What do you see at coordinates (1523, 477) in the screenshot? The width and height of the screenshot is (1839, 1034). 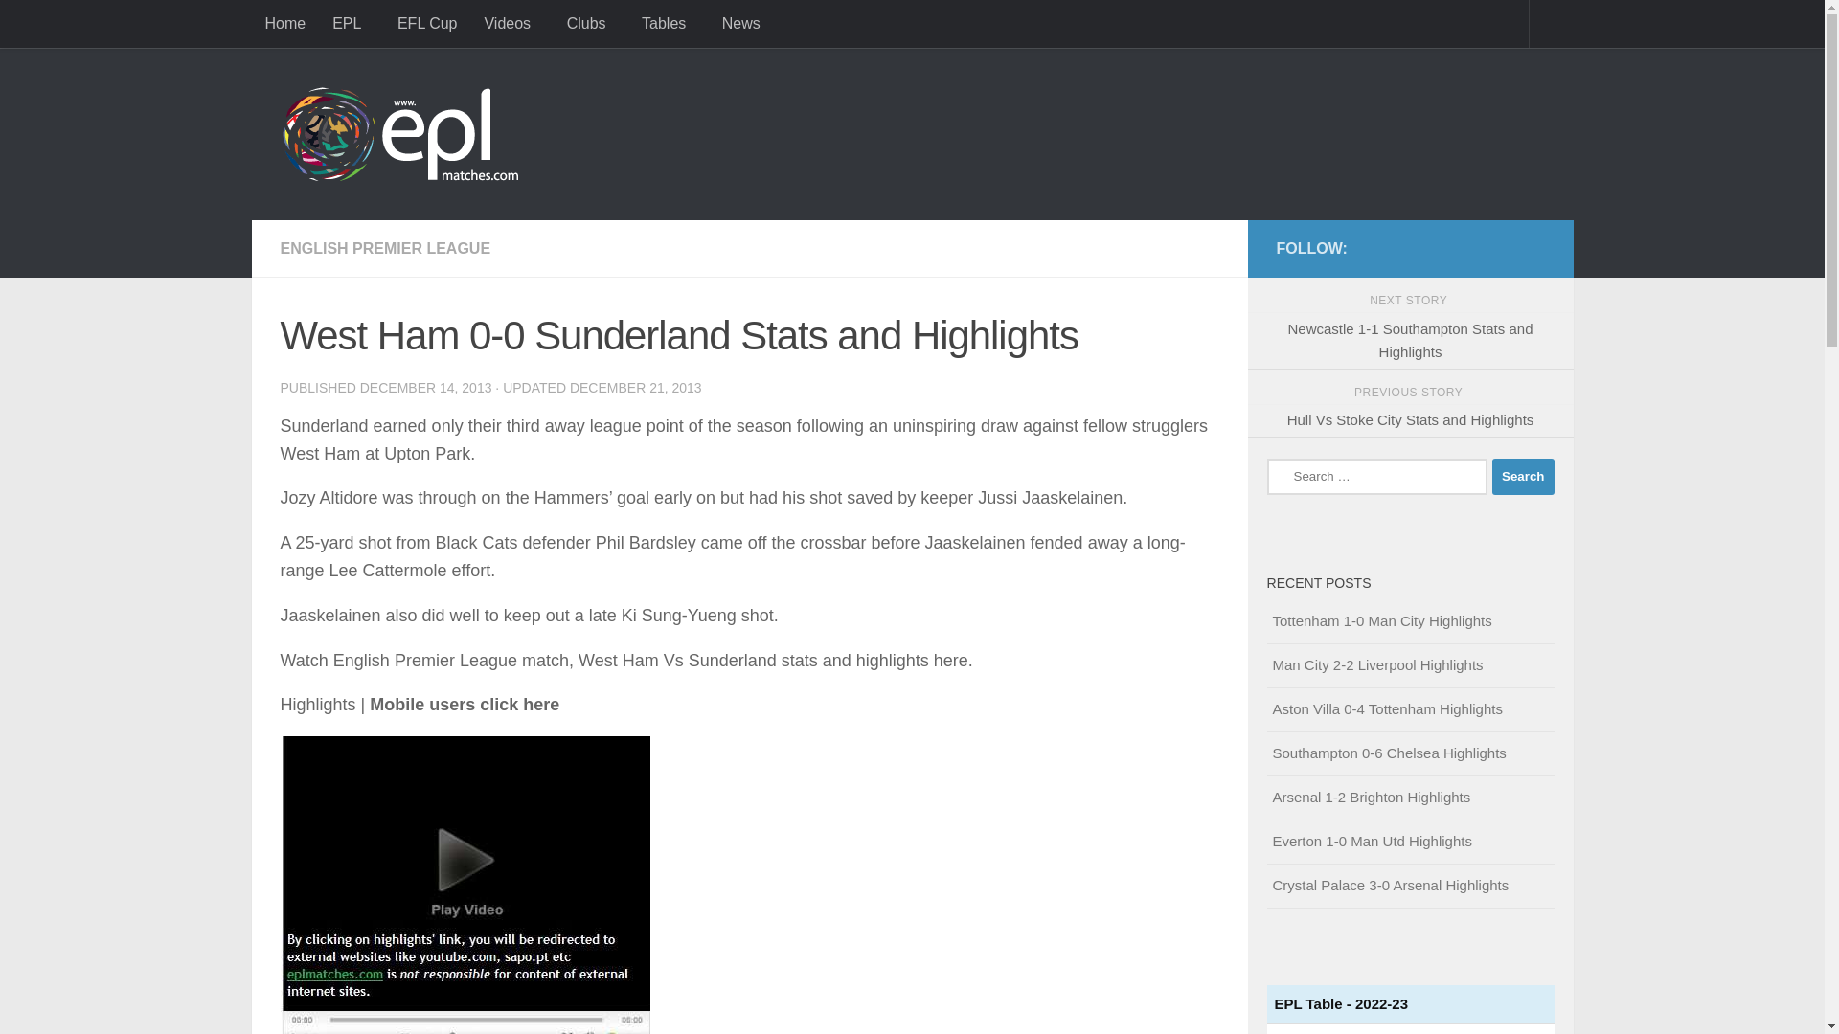 I see `Search` at bounding box center [1523, 477].